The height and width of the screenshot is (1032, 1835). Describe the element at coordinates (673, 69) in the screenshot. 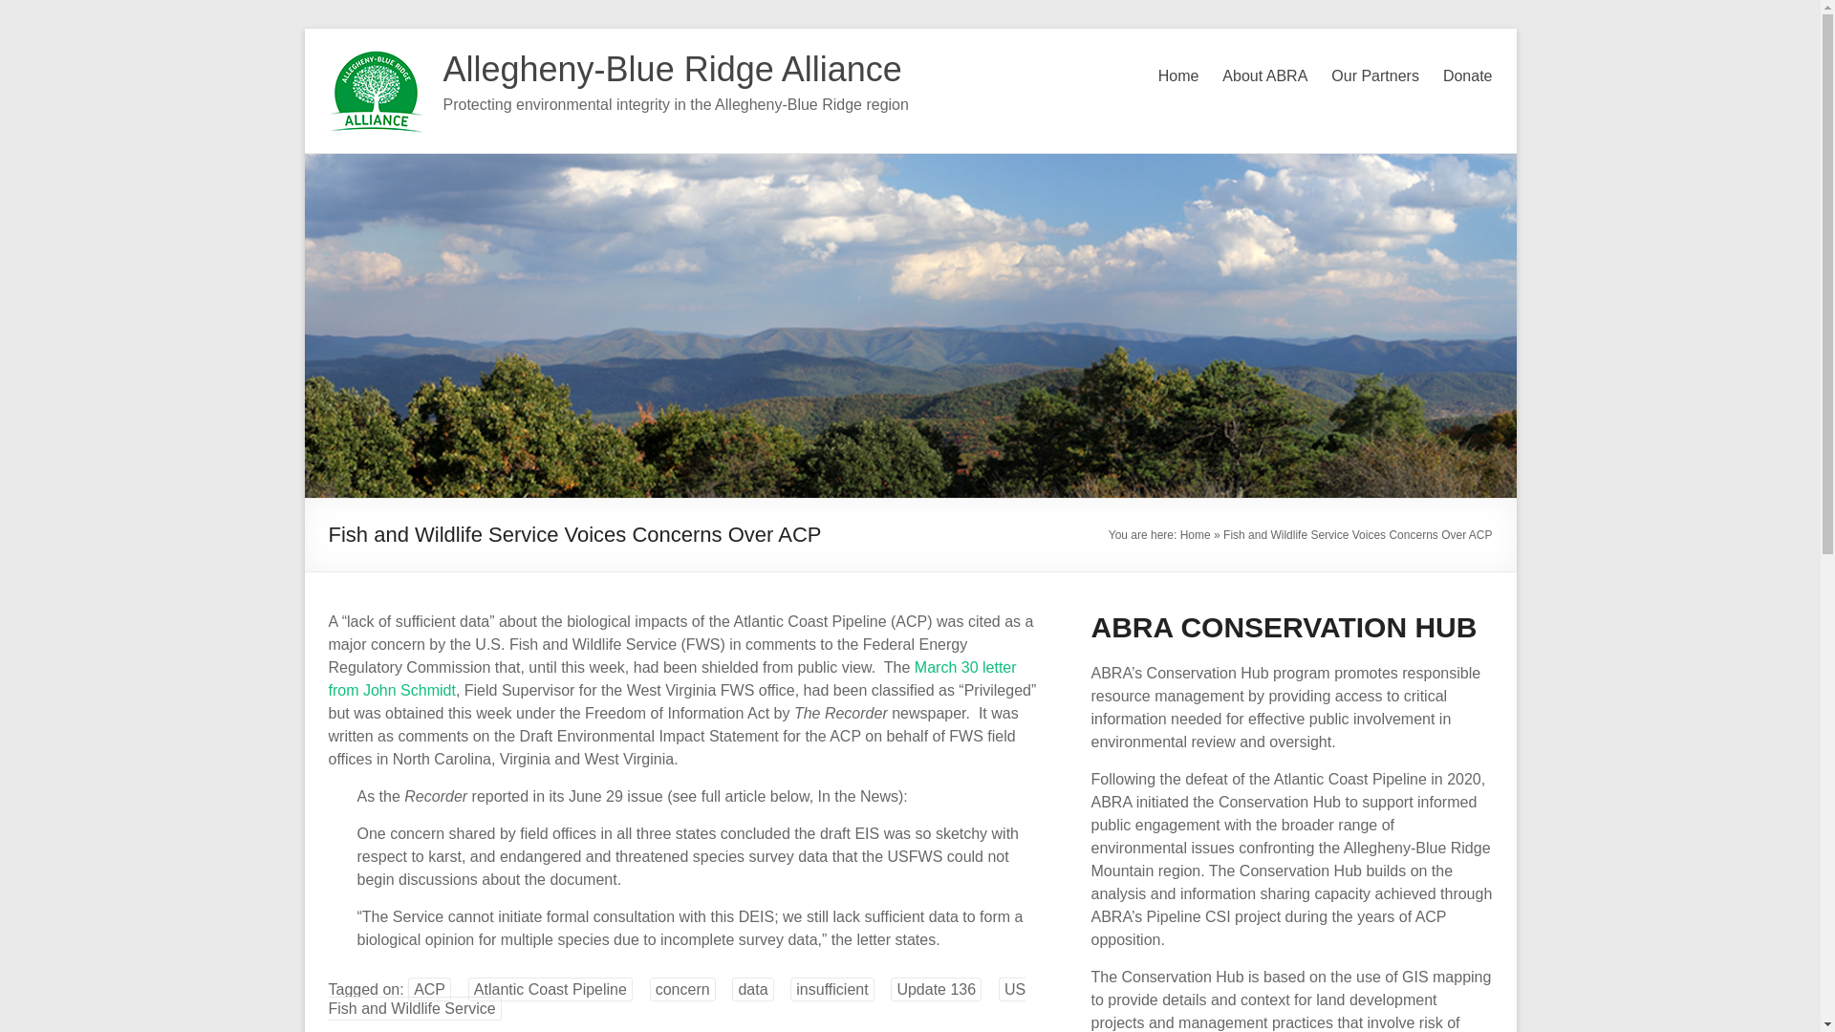

I see `Allegheny-Blue Ridge Alliance` at that location.